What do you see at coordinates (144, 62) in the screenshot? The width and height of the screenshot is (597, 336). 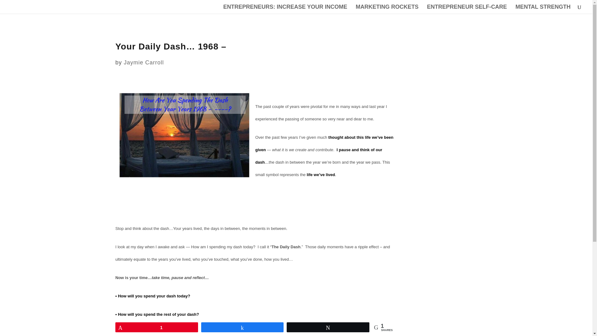 I see `Jaymie Carroll` at bounding box center [144, 62].